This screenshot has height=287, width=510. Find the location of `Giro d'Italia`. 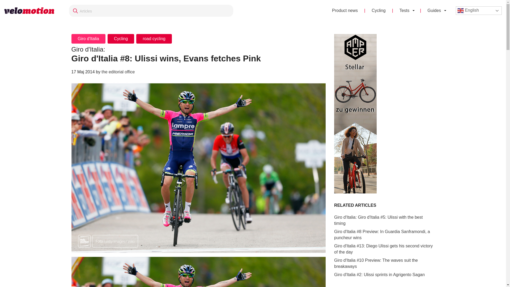

Giro d'Italia is located at coordinates (88, 39).